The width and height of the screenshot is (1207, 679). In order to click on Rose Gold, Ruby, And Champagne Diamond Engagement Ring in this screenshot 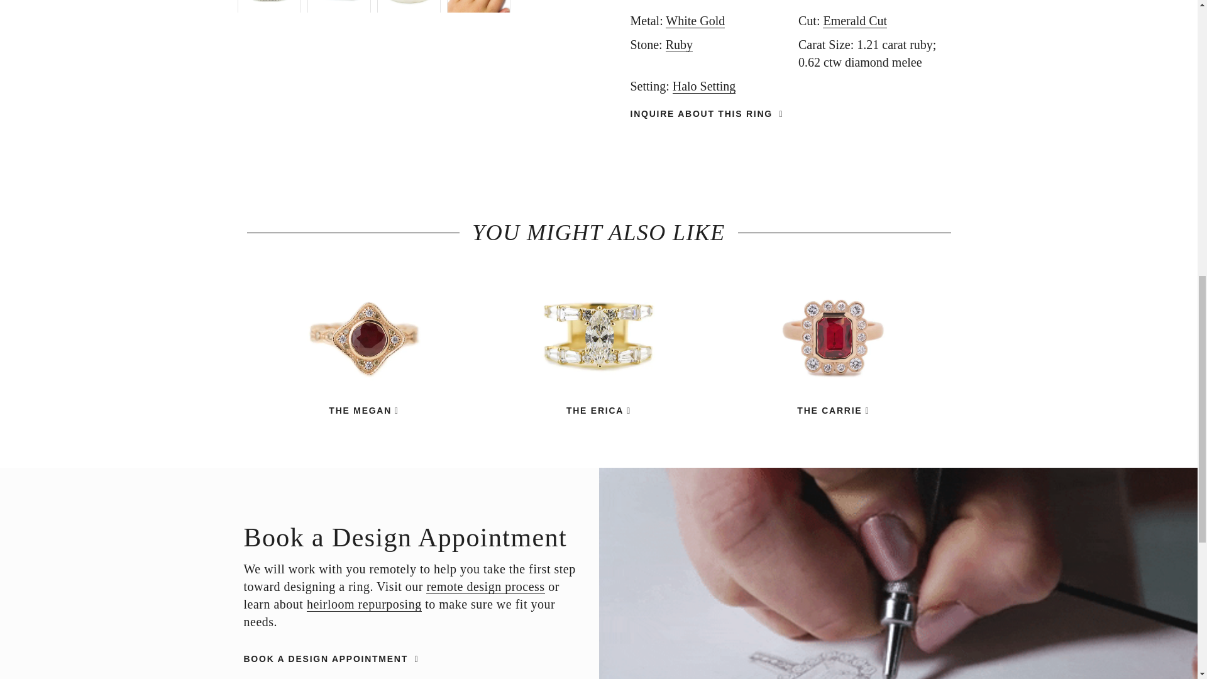, I will do `click(363, 341)`.